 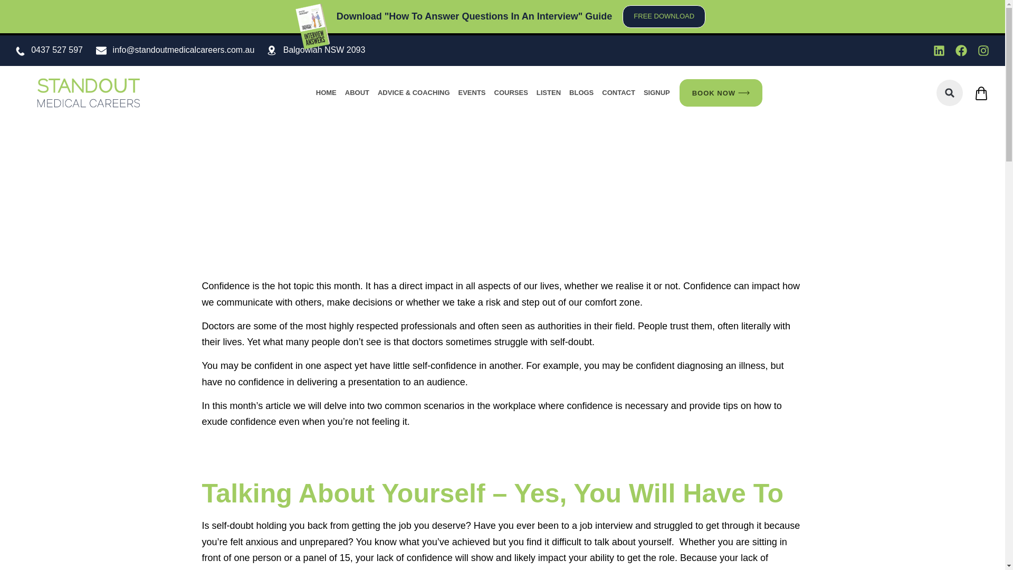 I want to click on EVENTS, so click(x=472, y=93).